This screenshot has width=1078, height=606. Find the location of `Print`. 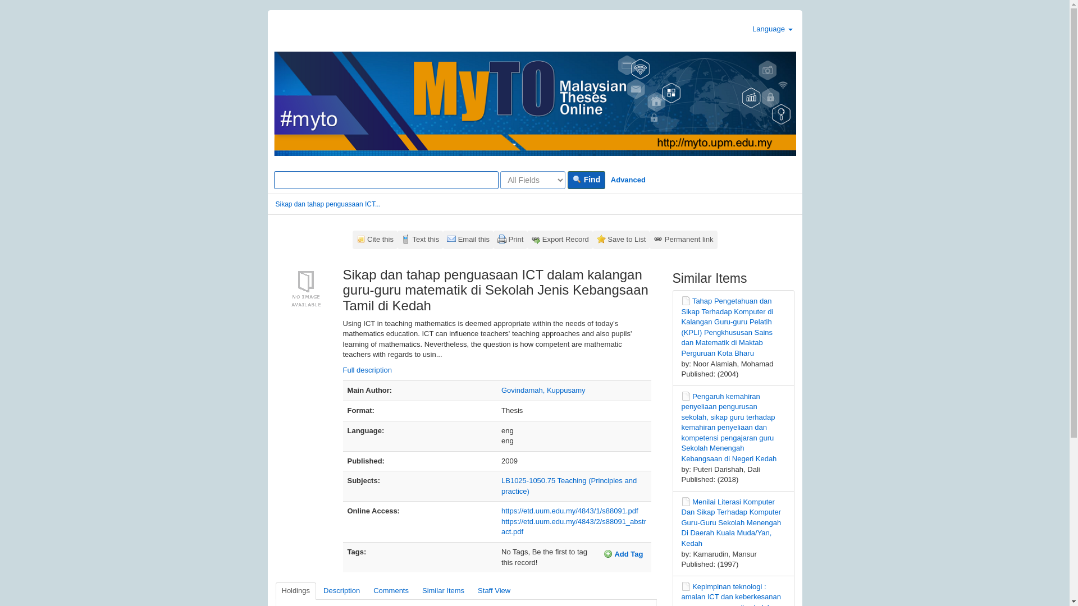

Print is located at coordinates (510, 240).